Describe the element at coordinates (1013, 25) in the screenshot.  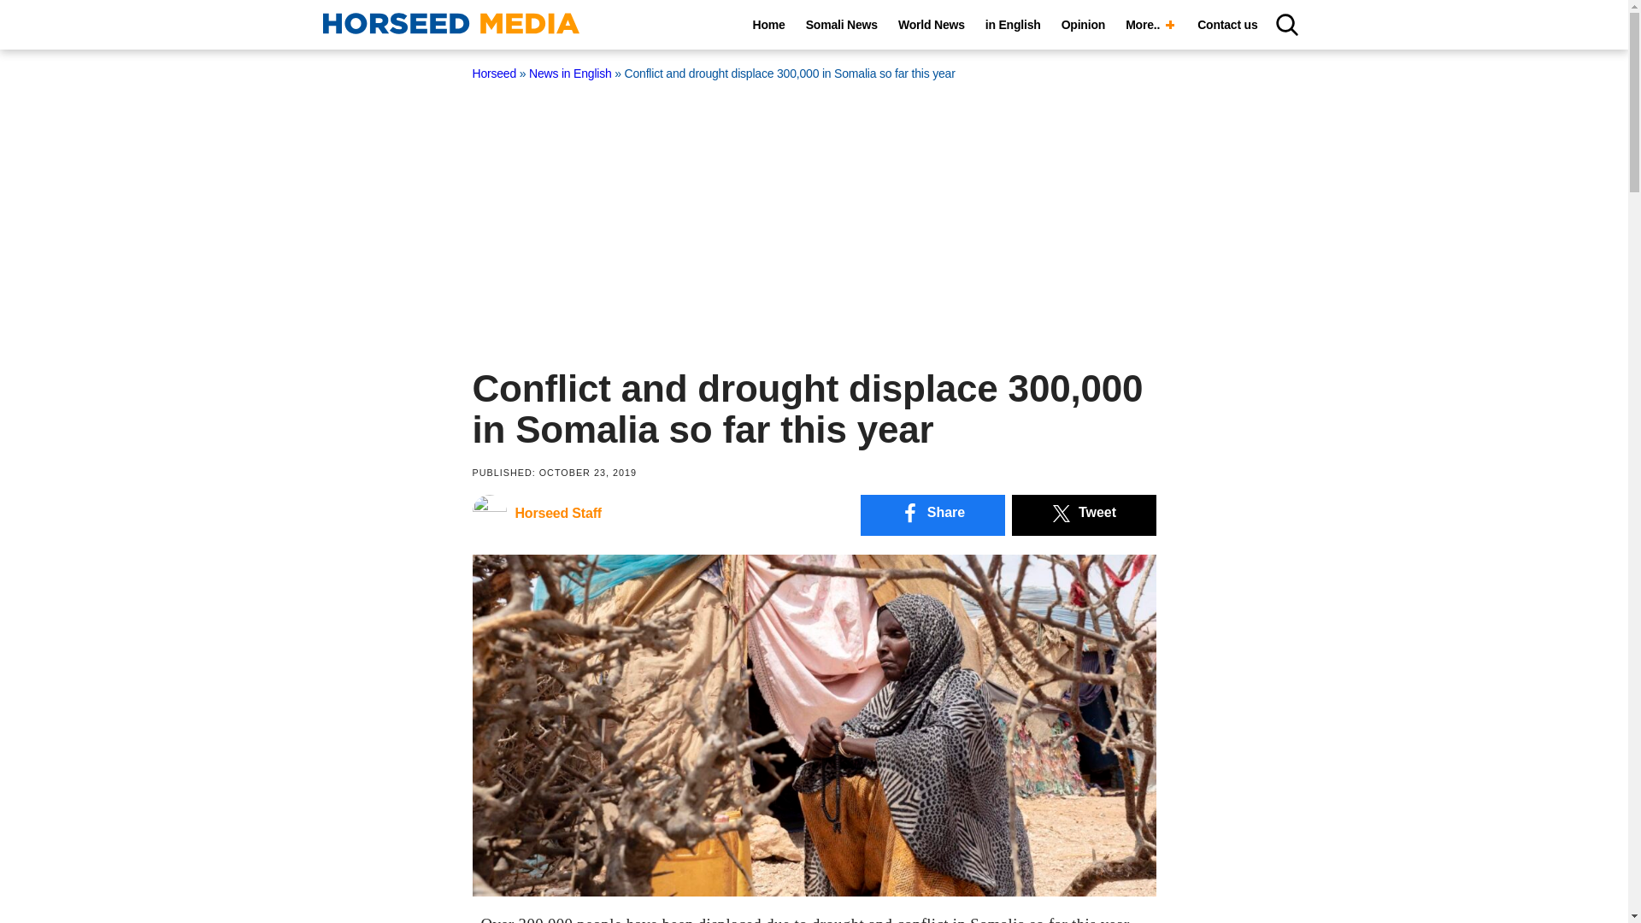
I see `in English` at that location.